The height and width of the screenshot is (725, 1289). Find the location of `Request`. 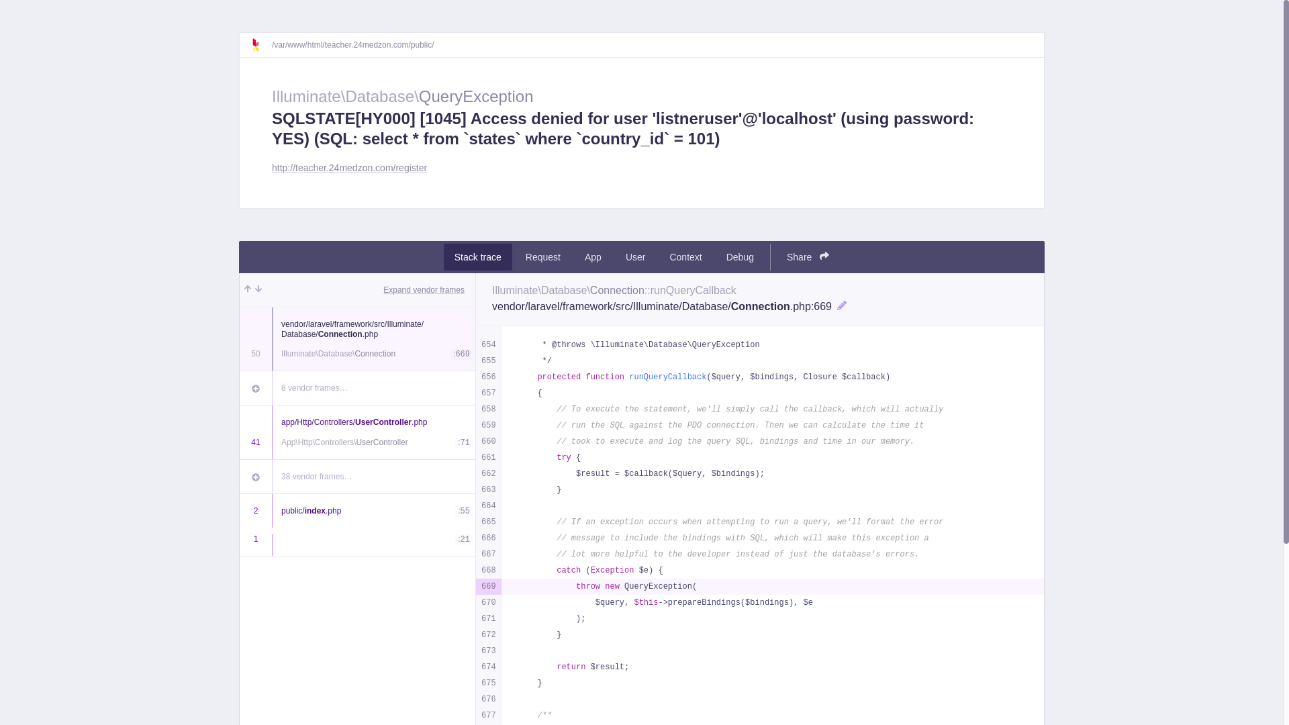

Request is located at coordinates (543, 257).